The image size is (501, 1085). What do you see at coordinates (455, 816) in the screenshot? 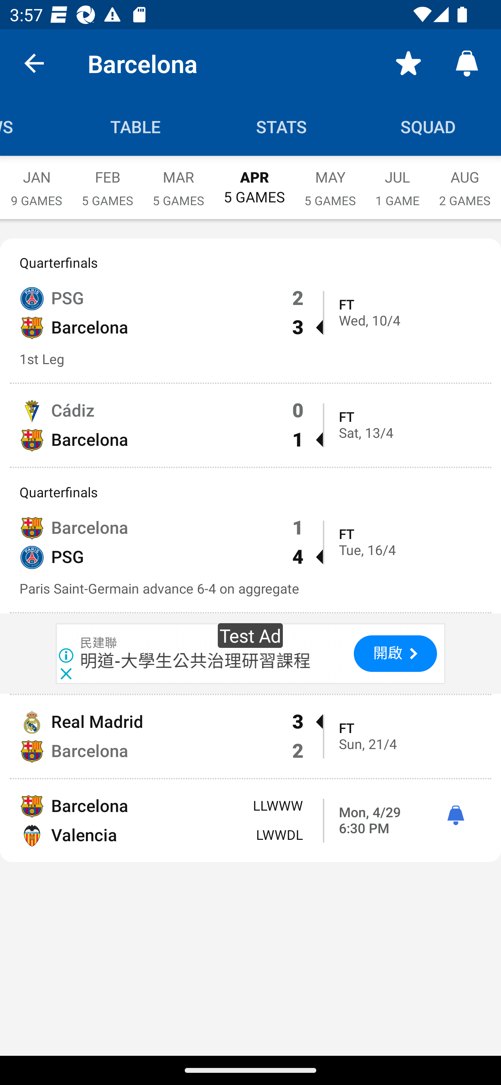
I see `ì` at bounding box center [455, 816].